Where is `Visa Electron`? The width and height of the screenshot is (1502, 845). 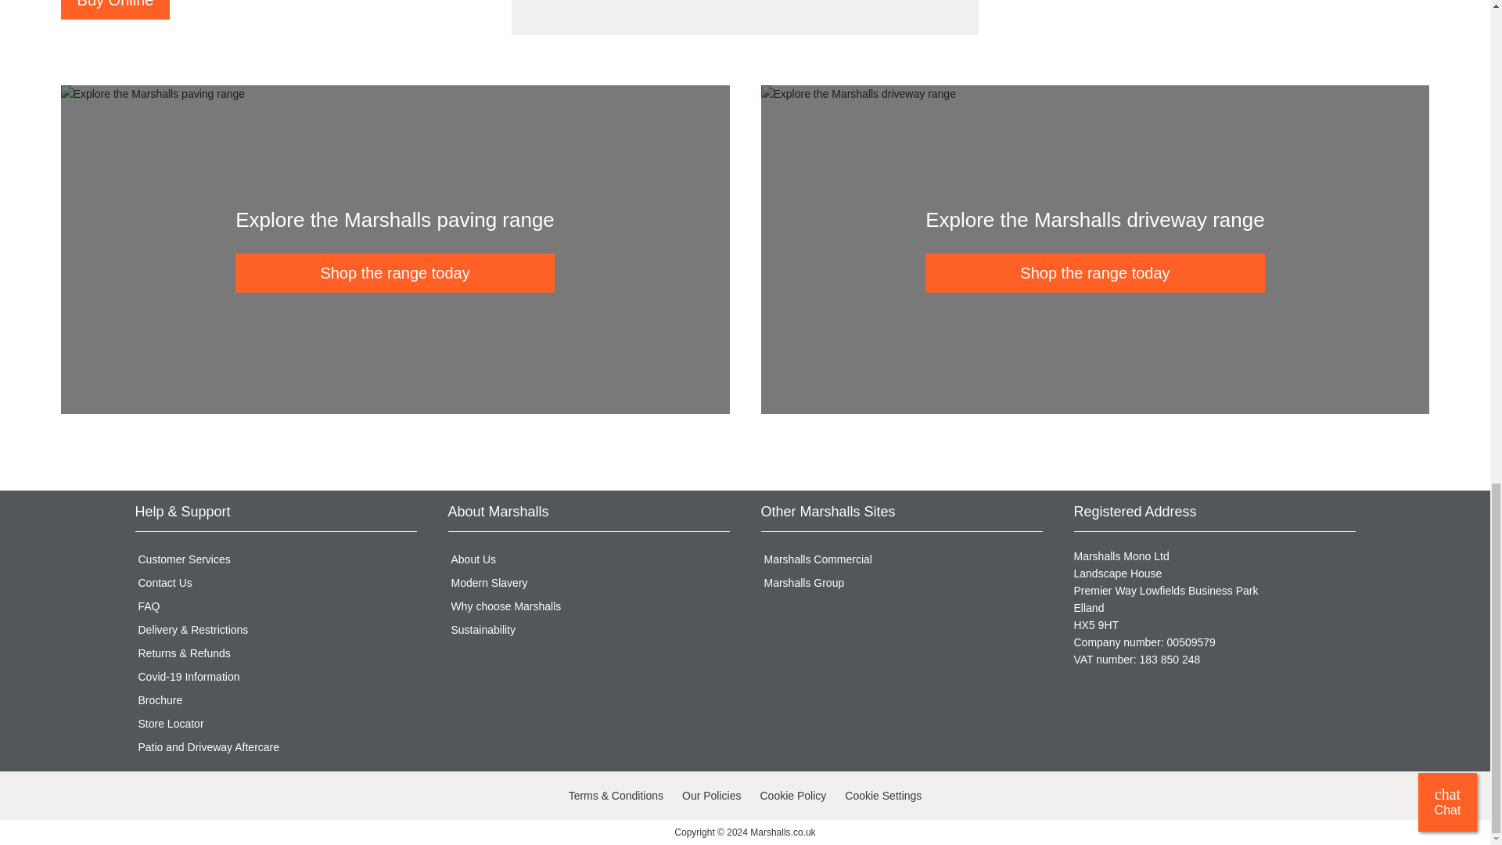 Visa Electron is located at coordinates (214, 796).